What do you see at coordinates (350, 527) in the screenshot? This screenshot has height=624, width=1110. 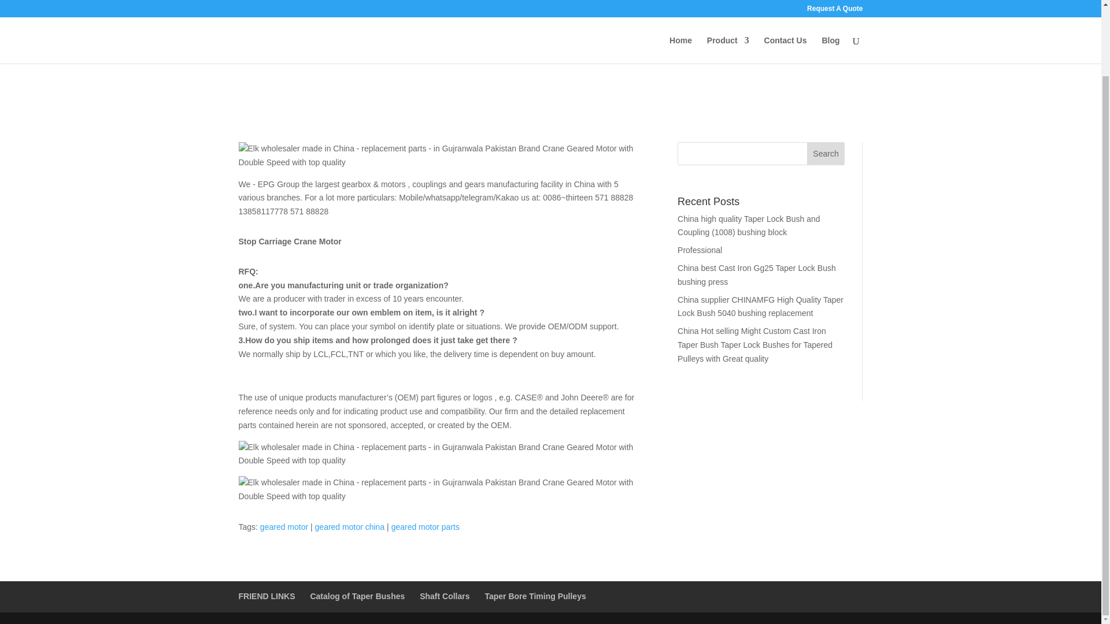 I see `geared motor china` at bounding box center [350, 527].